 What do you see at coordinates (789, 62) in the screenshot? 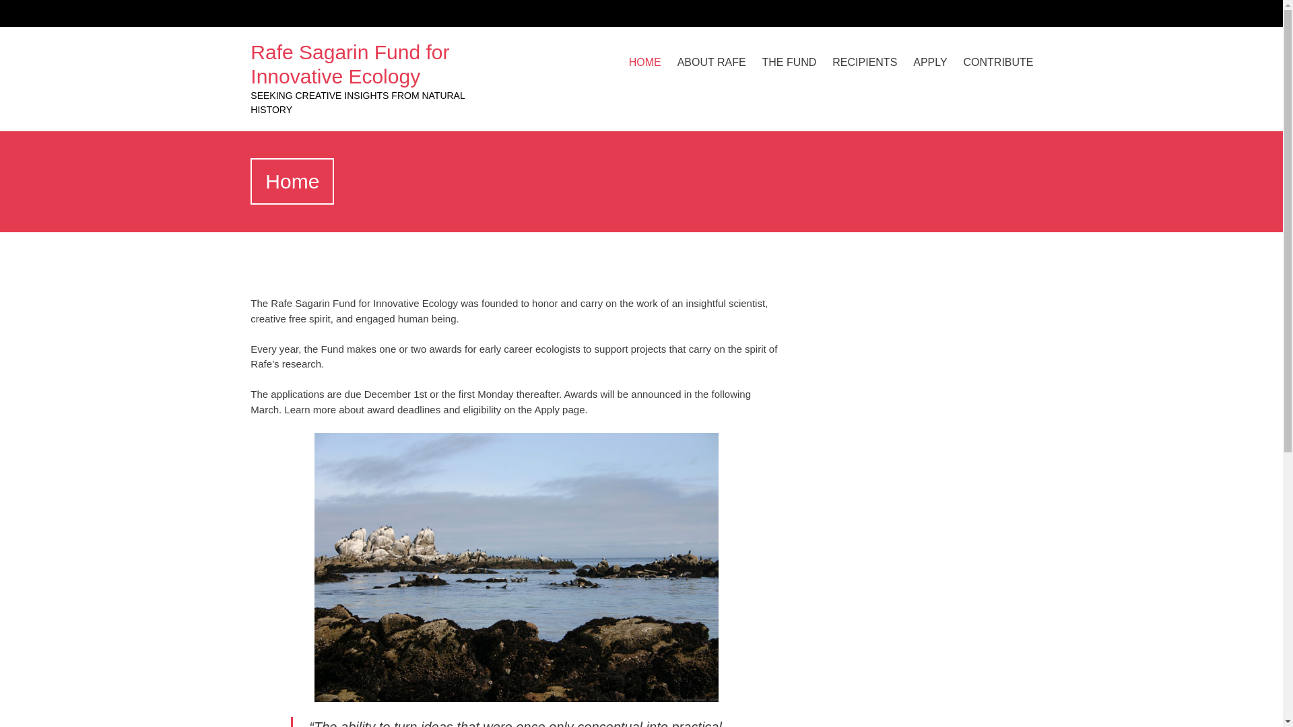
I see `THE FUND` at bounding box center [789, 62].